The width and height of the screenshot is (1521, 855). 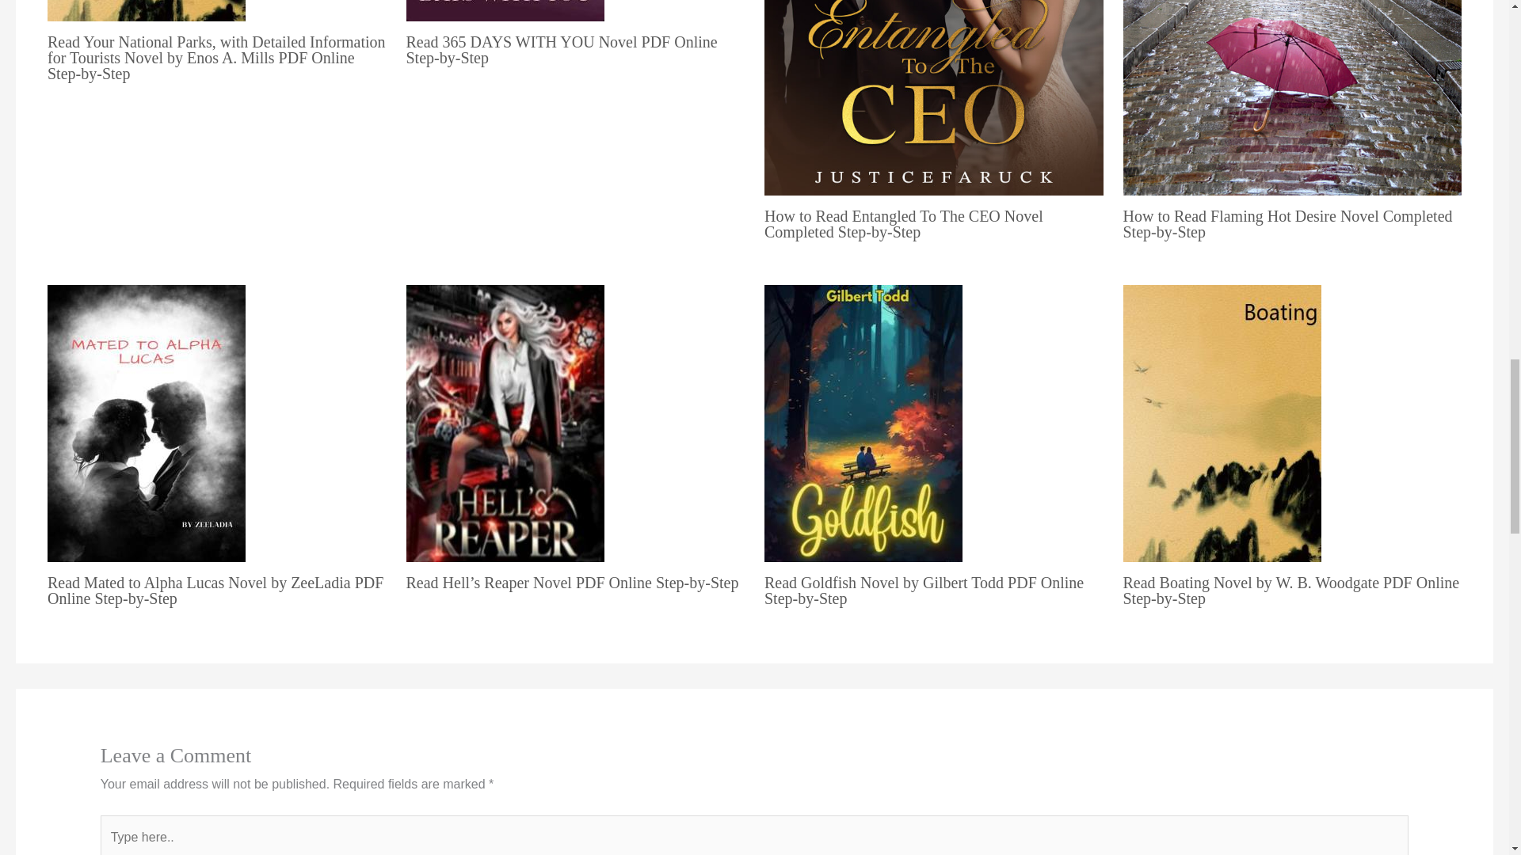 What do you see at coordinates (1288, 223) in the screenshot?
I see `How to Read Flaming Hot Desire Novel Completed Step-by-Step` at bounding box center [1288, 223].